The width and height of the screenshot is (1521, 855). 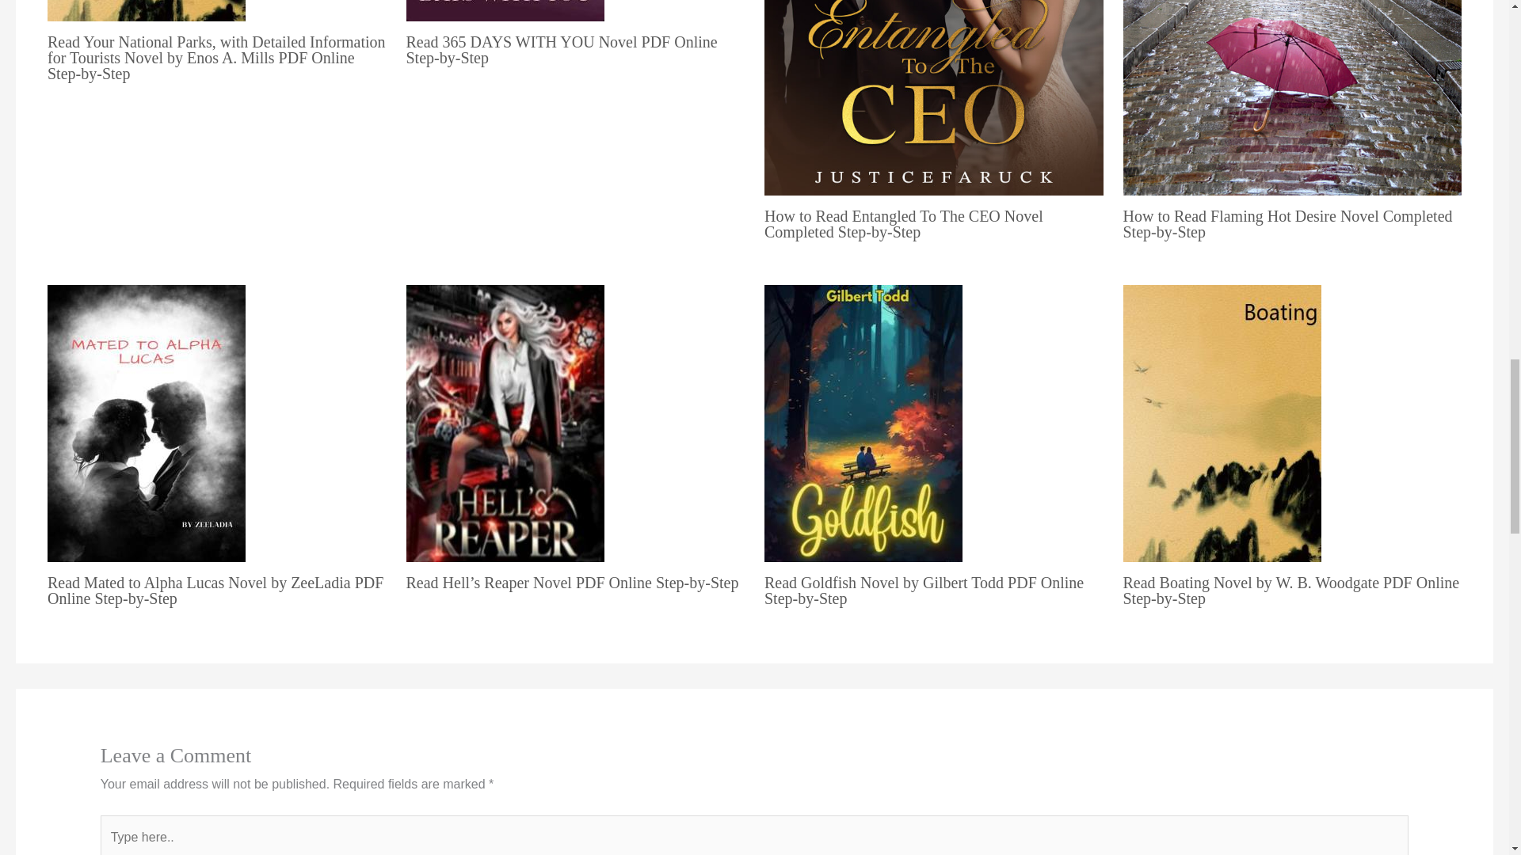 What do you see at coordinates (1288, 223) in the screenshot?
I see `How to Read Flaming Hot Desire Novel Completed Step-by-Step` at bounding box center [1288, 223].